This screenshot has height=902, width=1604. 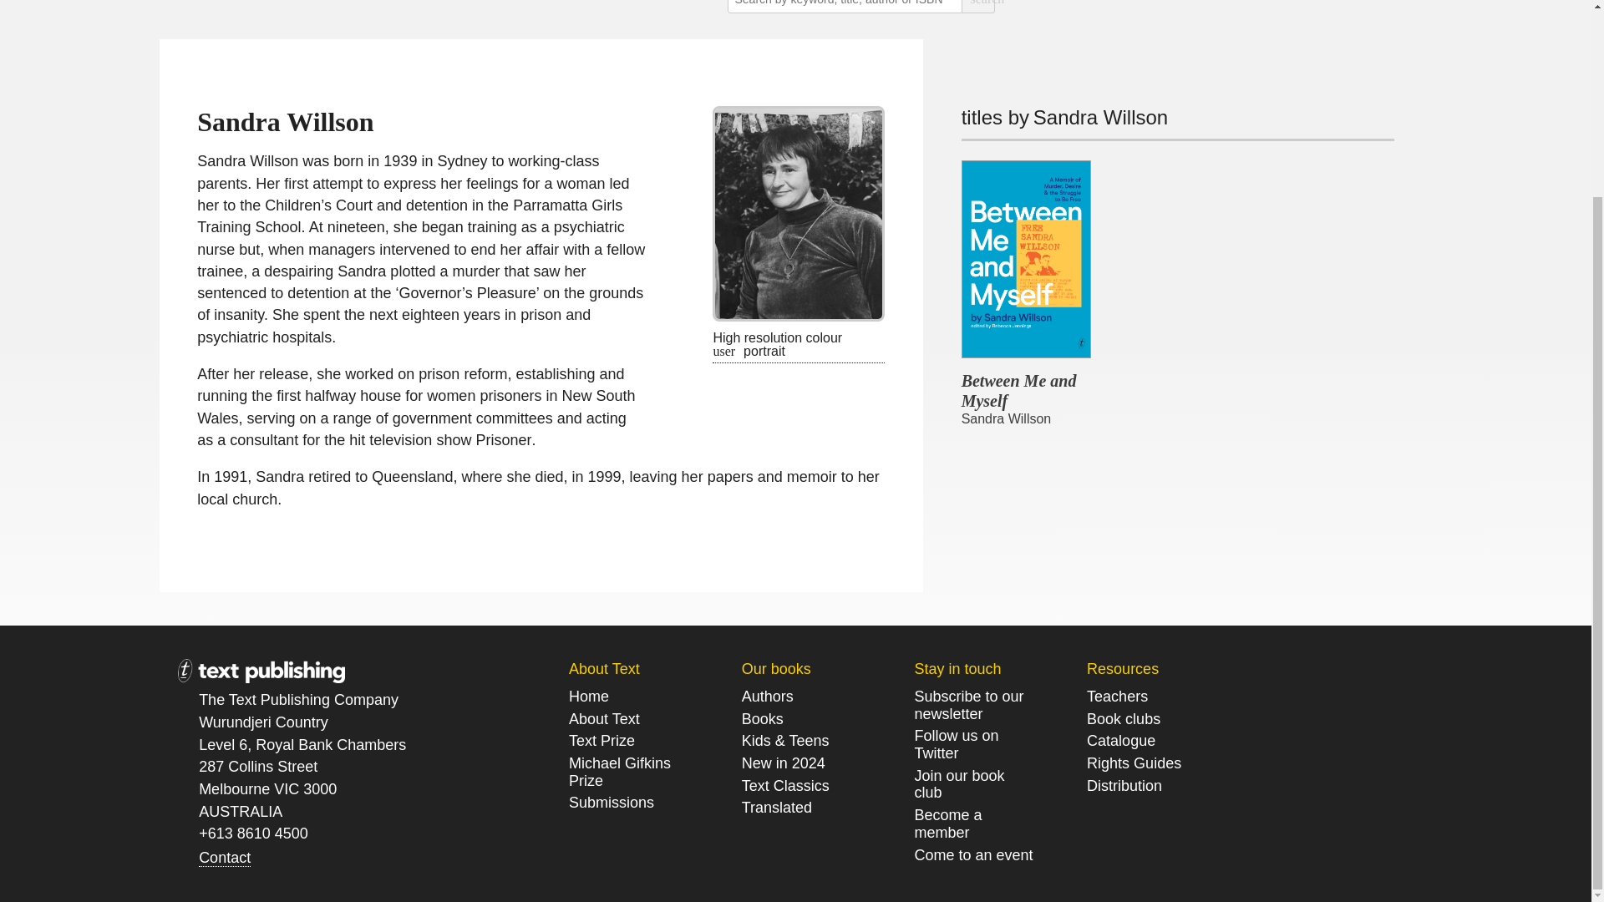 I want to click on Translated, so click(x=776, y=808).